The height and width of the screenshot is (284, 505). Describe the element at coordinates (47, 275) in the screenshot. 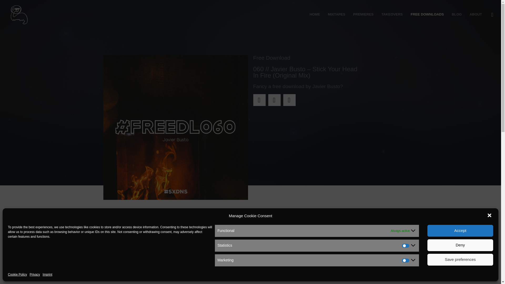

I see `Imprint` at that location.